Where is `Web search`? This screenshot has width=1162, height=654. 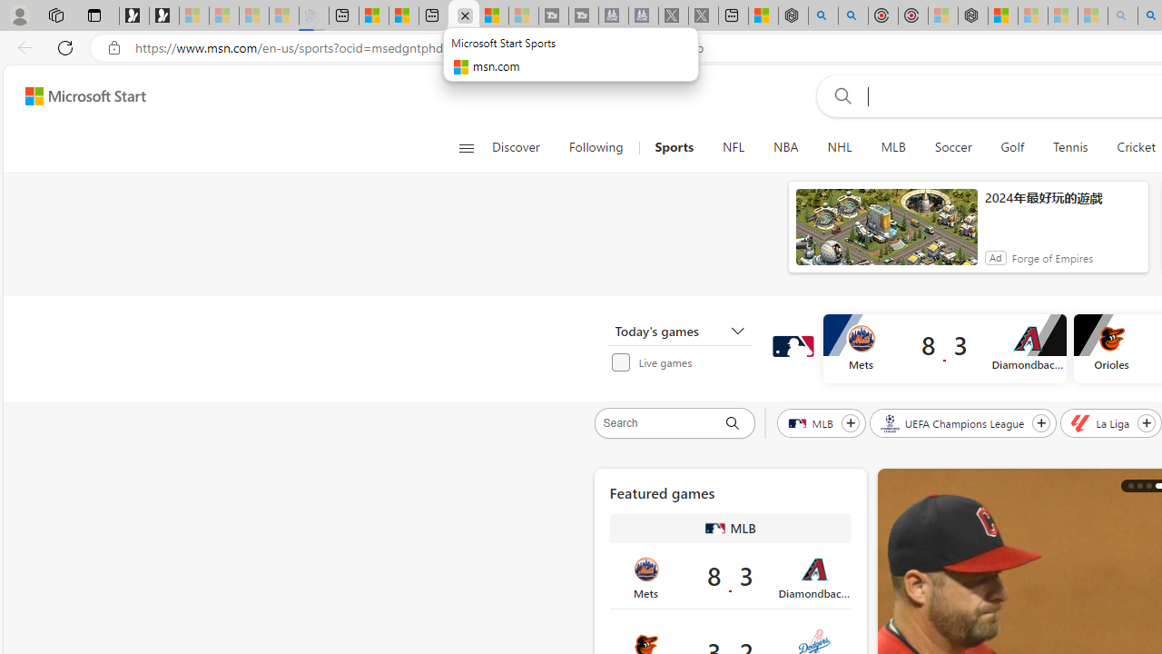 Web search is located at coordinates (839, 95).